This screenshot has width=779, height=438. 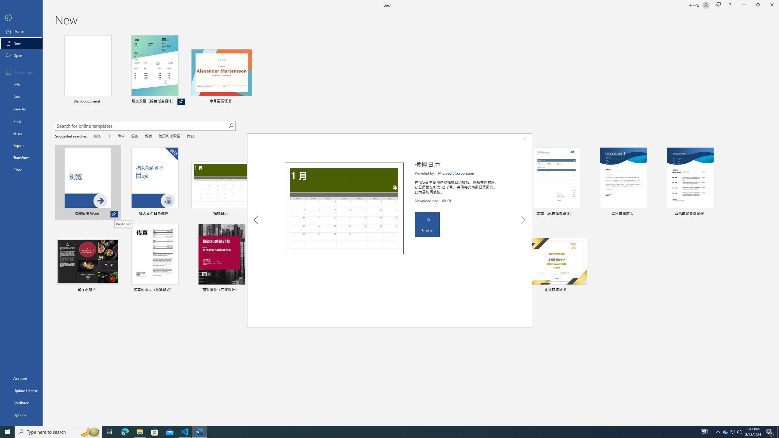 What do you see at coordinates (21, 43) in the screenshot?
I see `New` at bounding box center [21, 43].